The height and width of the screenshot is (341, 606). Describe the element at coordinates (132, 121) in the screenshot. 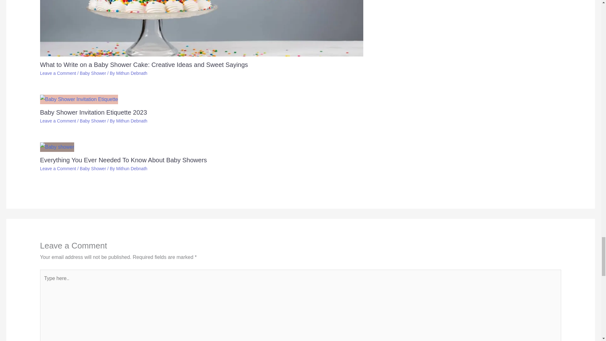

I see `View all posts by Mithun Debnath` at that location.